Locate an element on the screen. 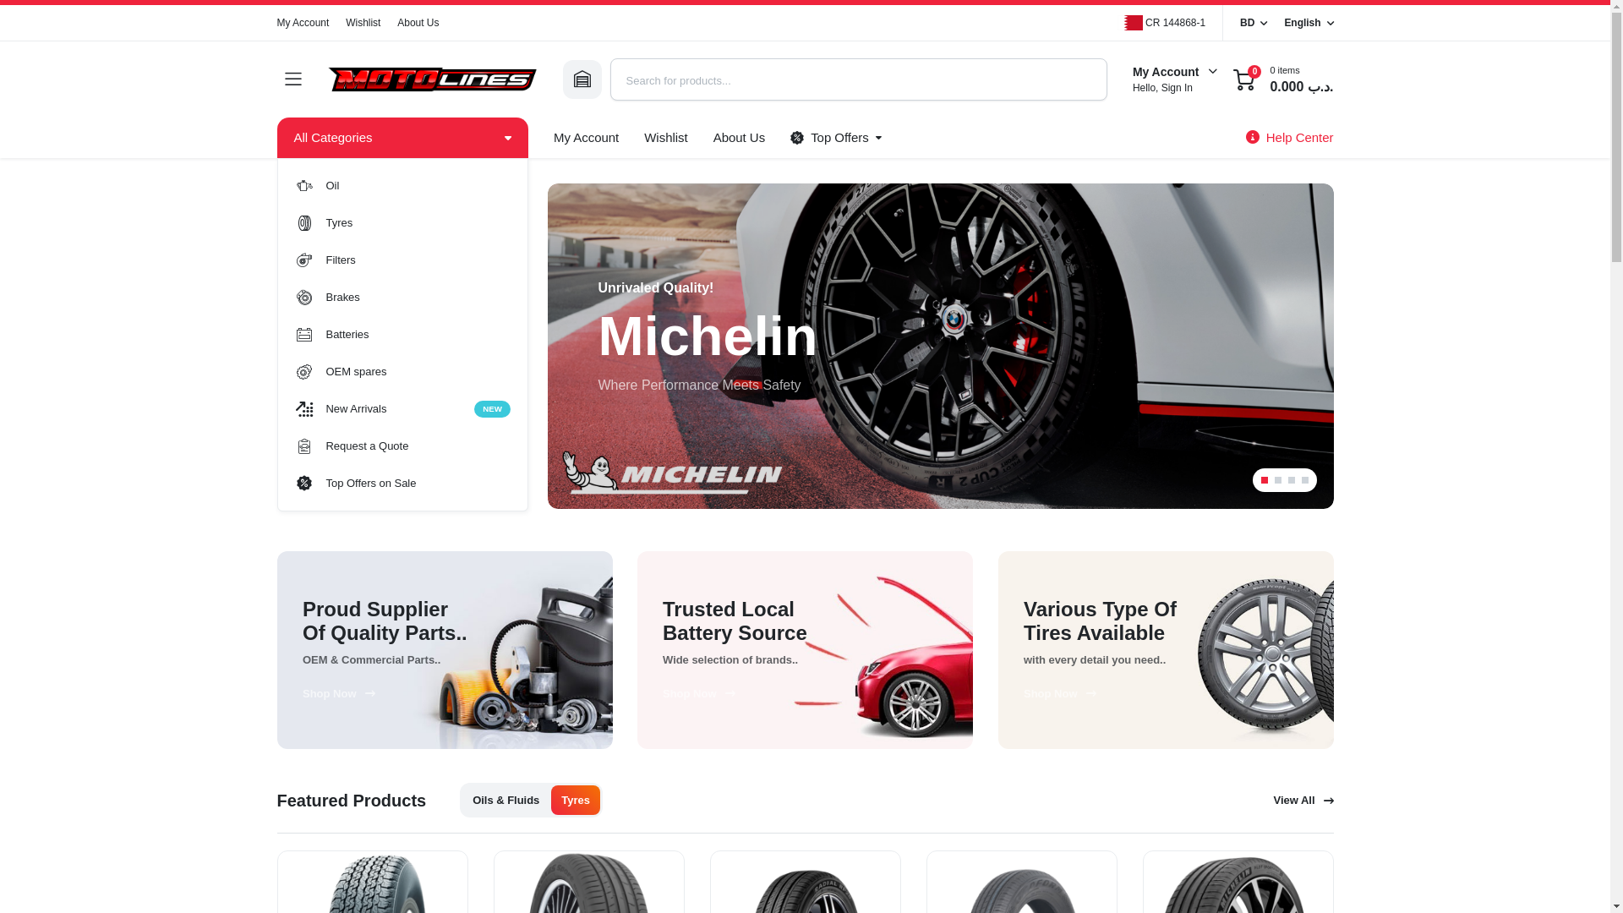 This screenshot has height=913, width=1623. Oil is located at coordinates (1308, 22).